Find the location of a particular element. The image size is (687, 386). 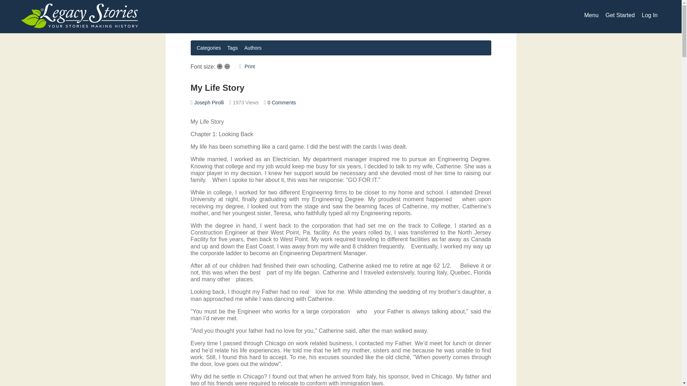

Print is located at coordinates (250, 66).